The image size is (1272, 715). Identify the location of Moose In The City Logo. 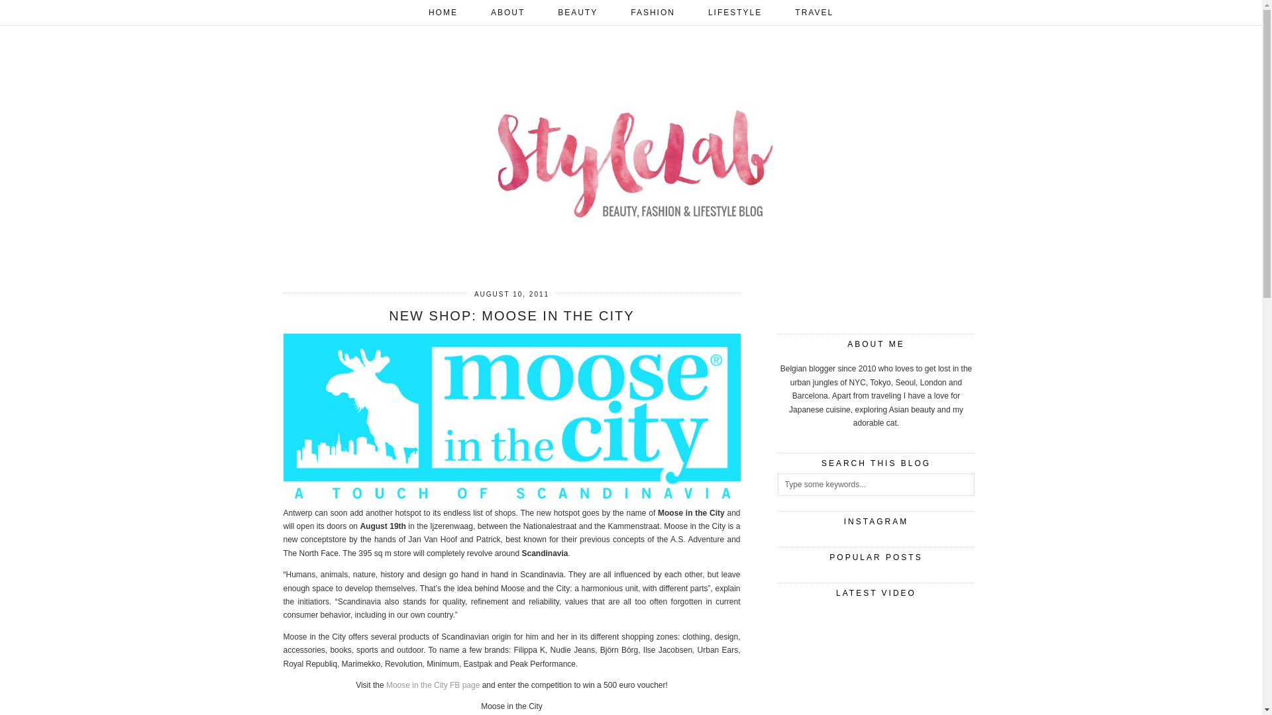
(511, 416).